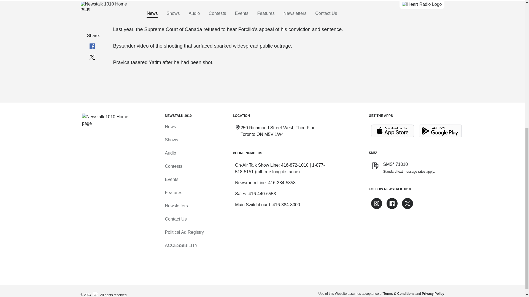 The image size is (529, 297). Describe the element at coordinates (181, 245) in the screenshot. I see `Accessibility` at that location.